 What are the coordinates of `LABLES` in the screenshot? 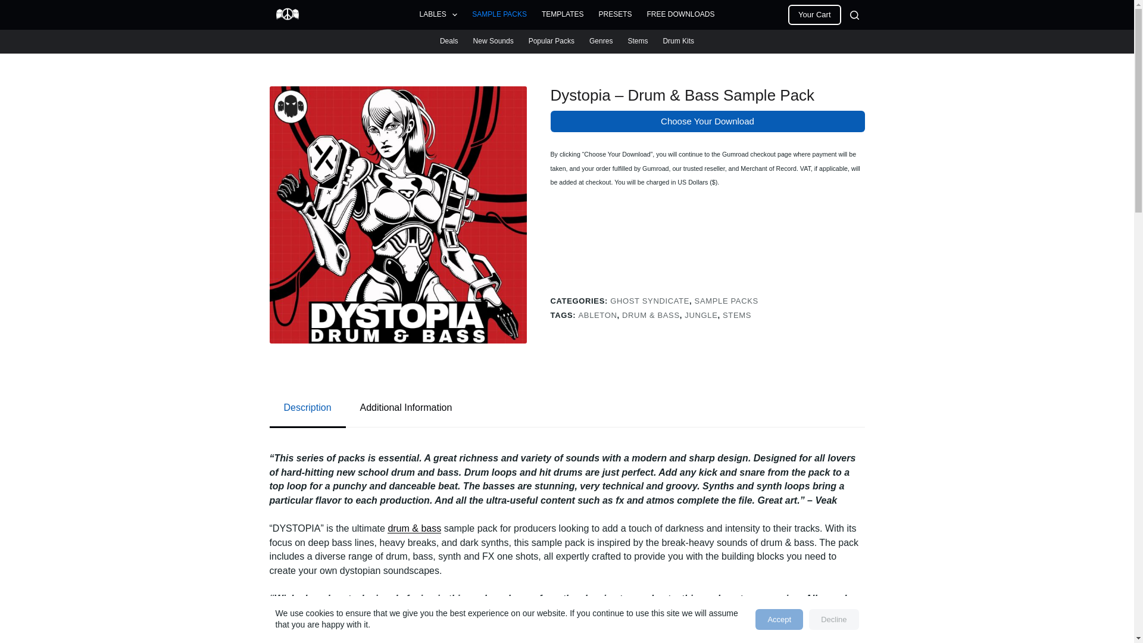 It's located at (438, 14).